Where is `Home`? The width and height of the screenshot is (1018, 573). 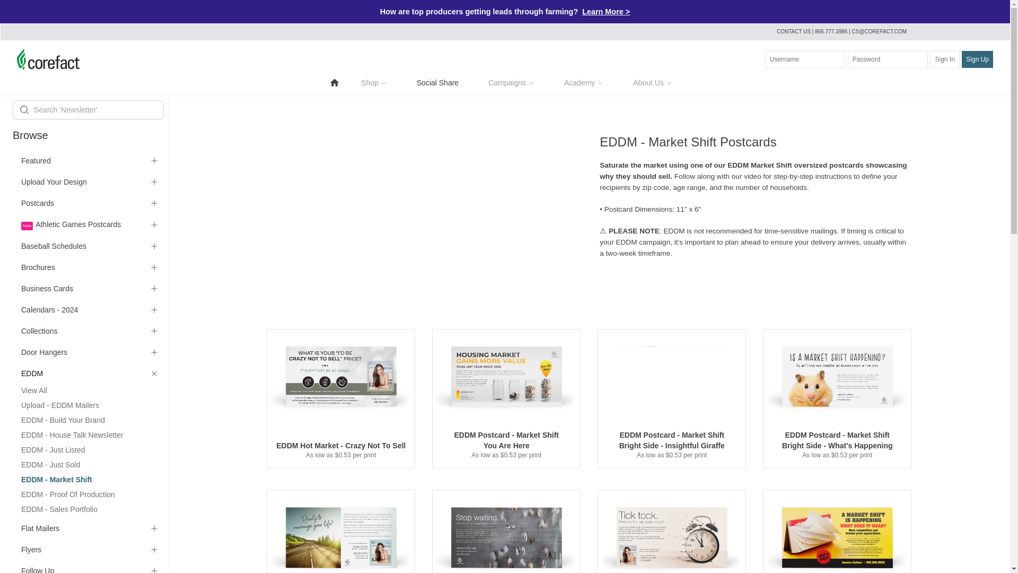
Home is located at coordinates (334, 82).